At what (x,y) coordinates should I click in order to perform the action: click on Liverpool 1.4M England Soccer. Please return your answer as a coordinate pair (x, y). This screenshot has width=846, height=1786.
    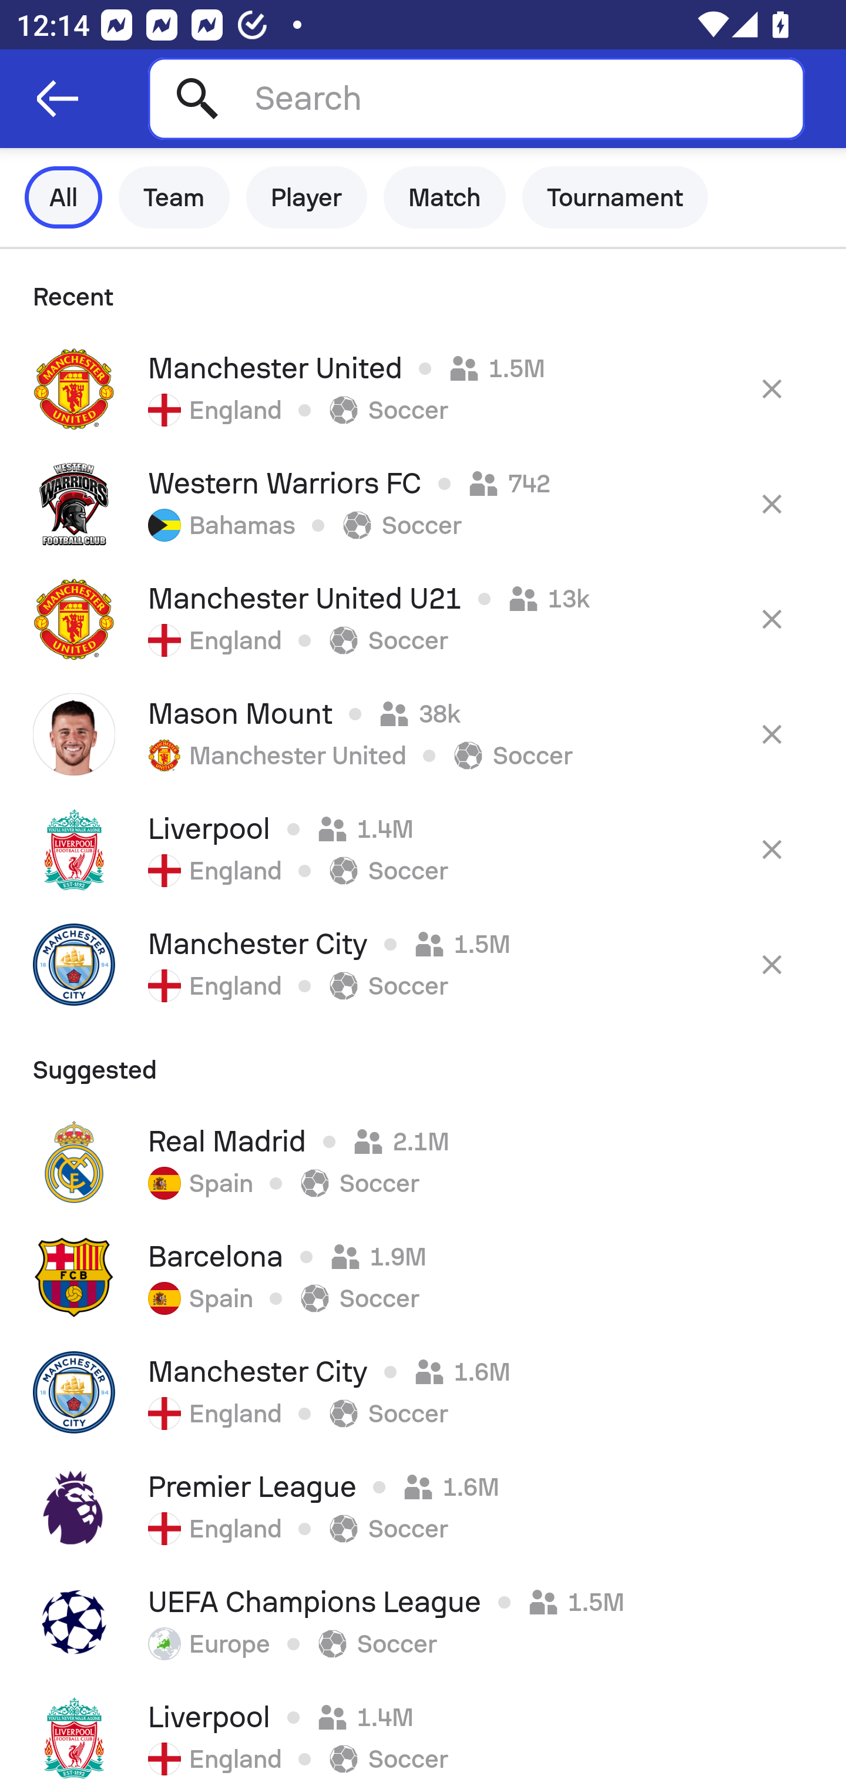
    Looking at the image, I should click on (423, 849).